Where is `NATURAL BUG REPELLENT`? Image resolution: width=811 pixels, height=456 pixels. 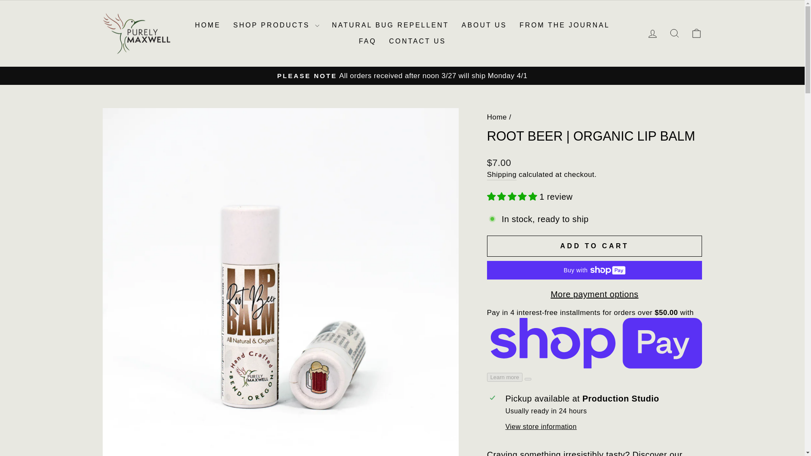
NATURAL BUG REPELLENT is located at coordinates (390, 25).